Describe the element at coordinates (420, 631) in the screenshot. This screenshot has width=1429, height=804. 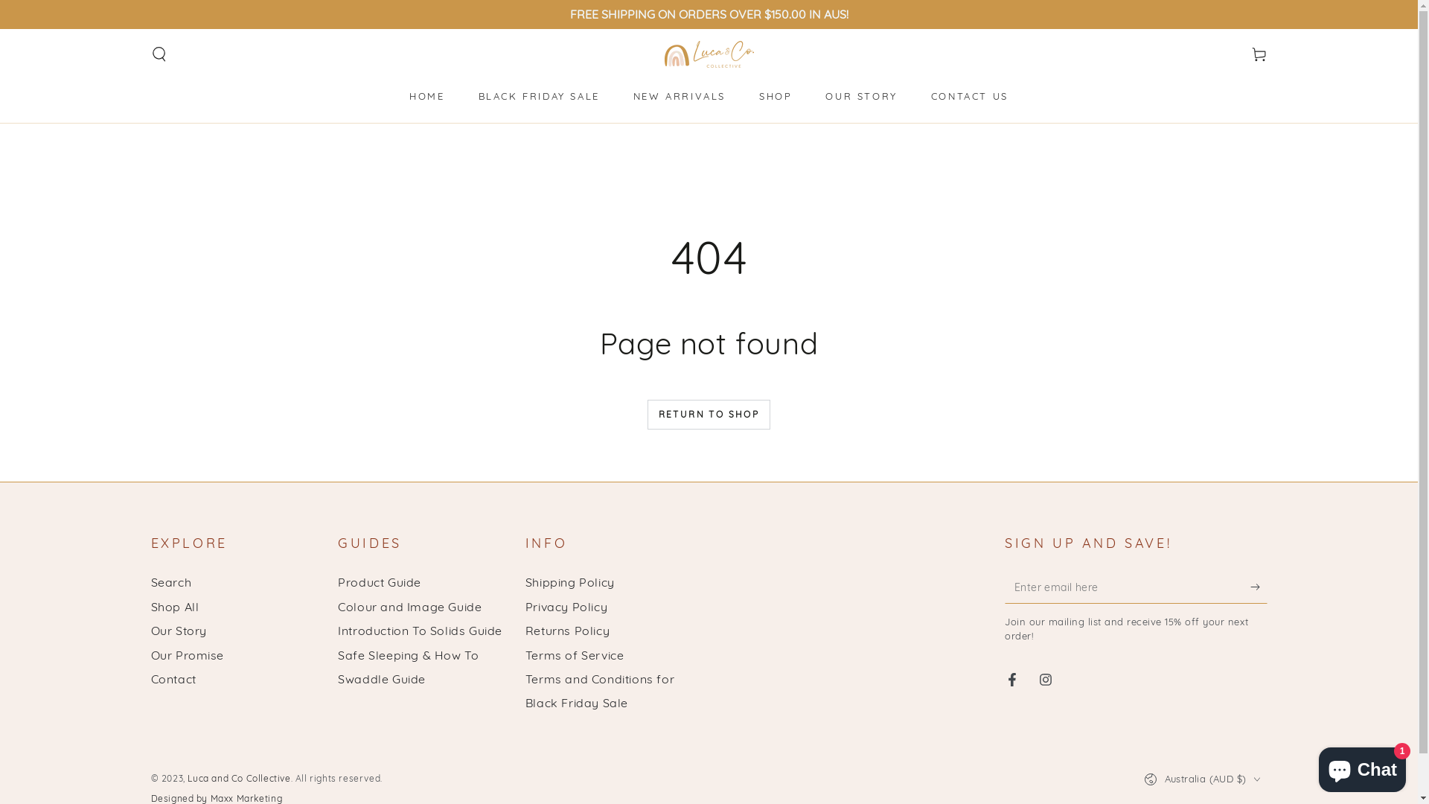
I see `Introduction To Solids Guide` at that location.